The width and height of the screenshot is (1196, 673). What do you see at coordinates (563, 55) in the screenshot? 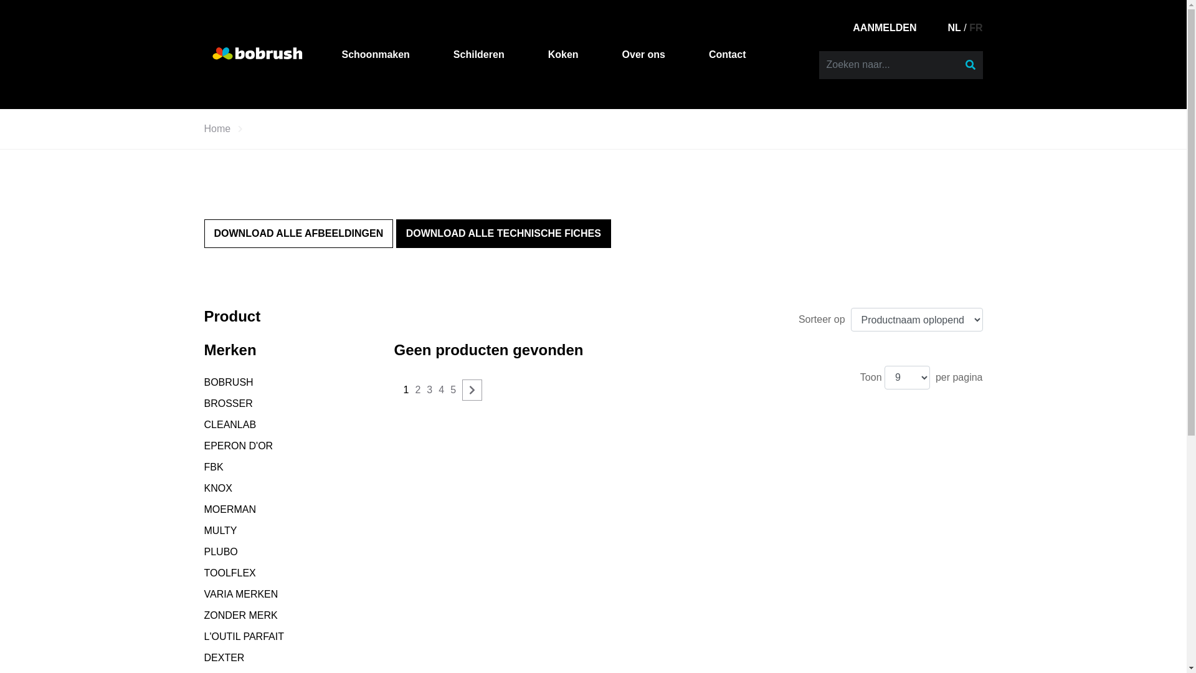
I see `Koken` at bounding box center [563, 55].